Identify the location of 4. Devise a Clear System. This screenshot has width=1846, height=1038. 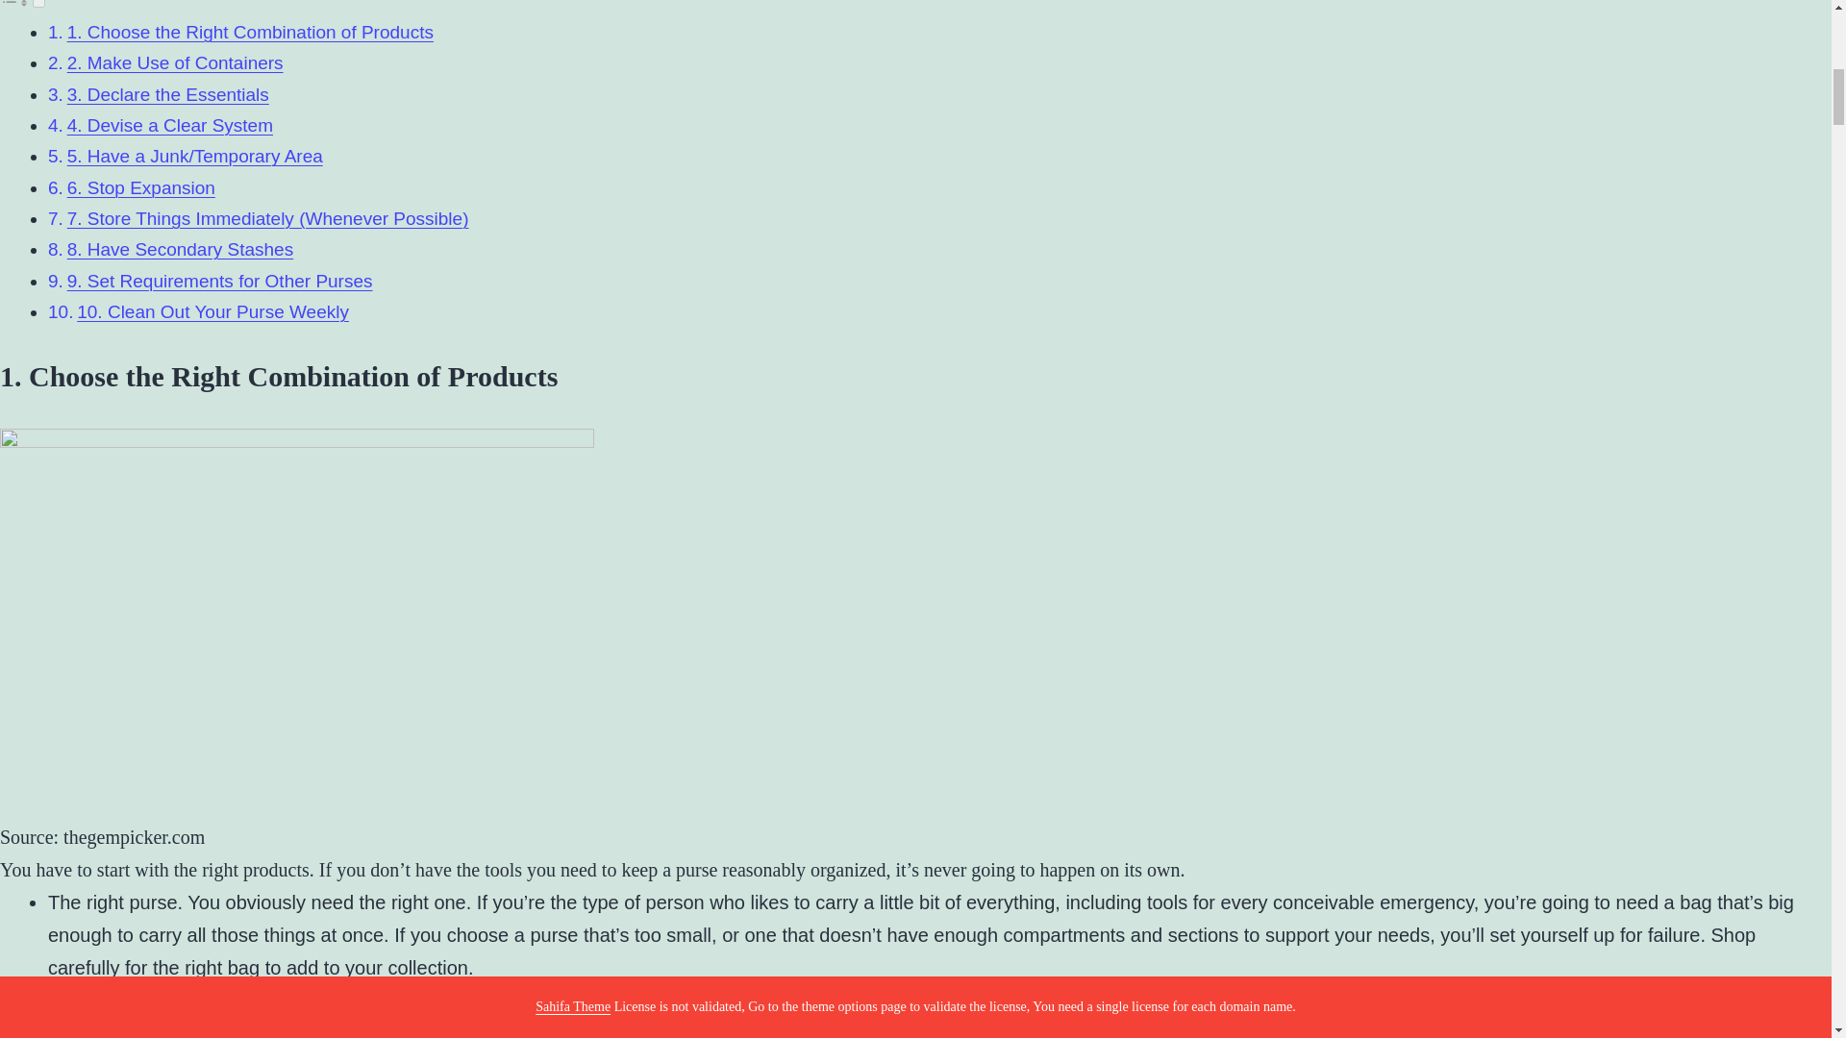
(169, 125).